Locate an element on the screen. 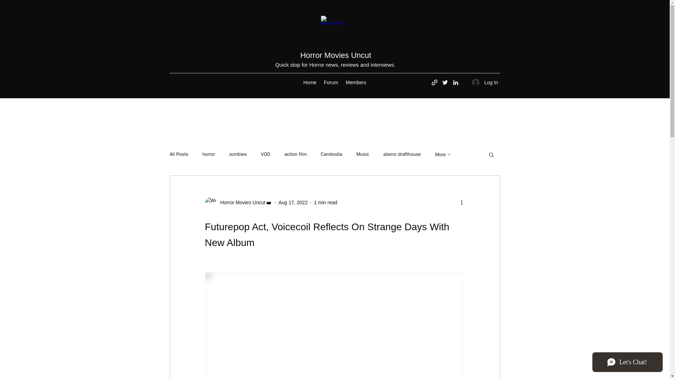 This screenshot has width=675, height=379. Forum is located at coordinates (330, 82).